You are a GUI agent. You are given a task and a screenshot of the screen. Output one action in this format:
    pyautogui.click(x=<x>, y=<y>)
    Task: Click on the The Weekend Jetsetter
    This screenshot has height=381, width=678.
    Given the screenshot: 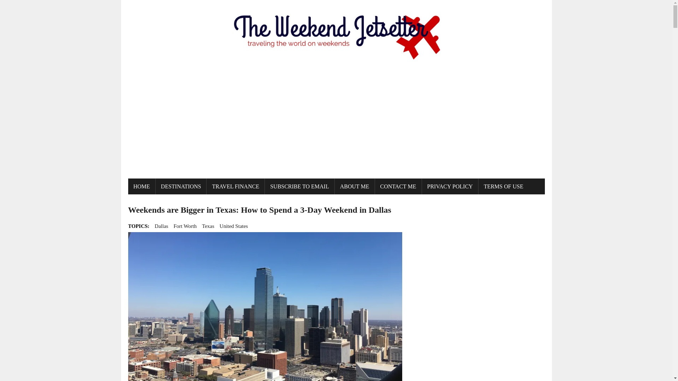 What is the action you would take?
    pyautogui.click(x=336, y=35)
    